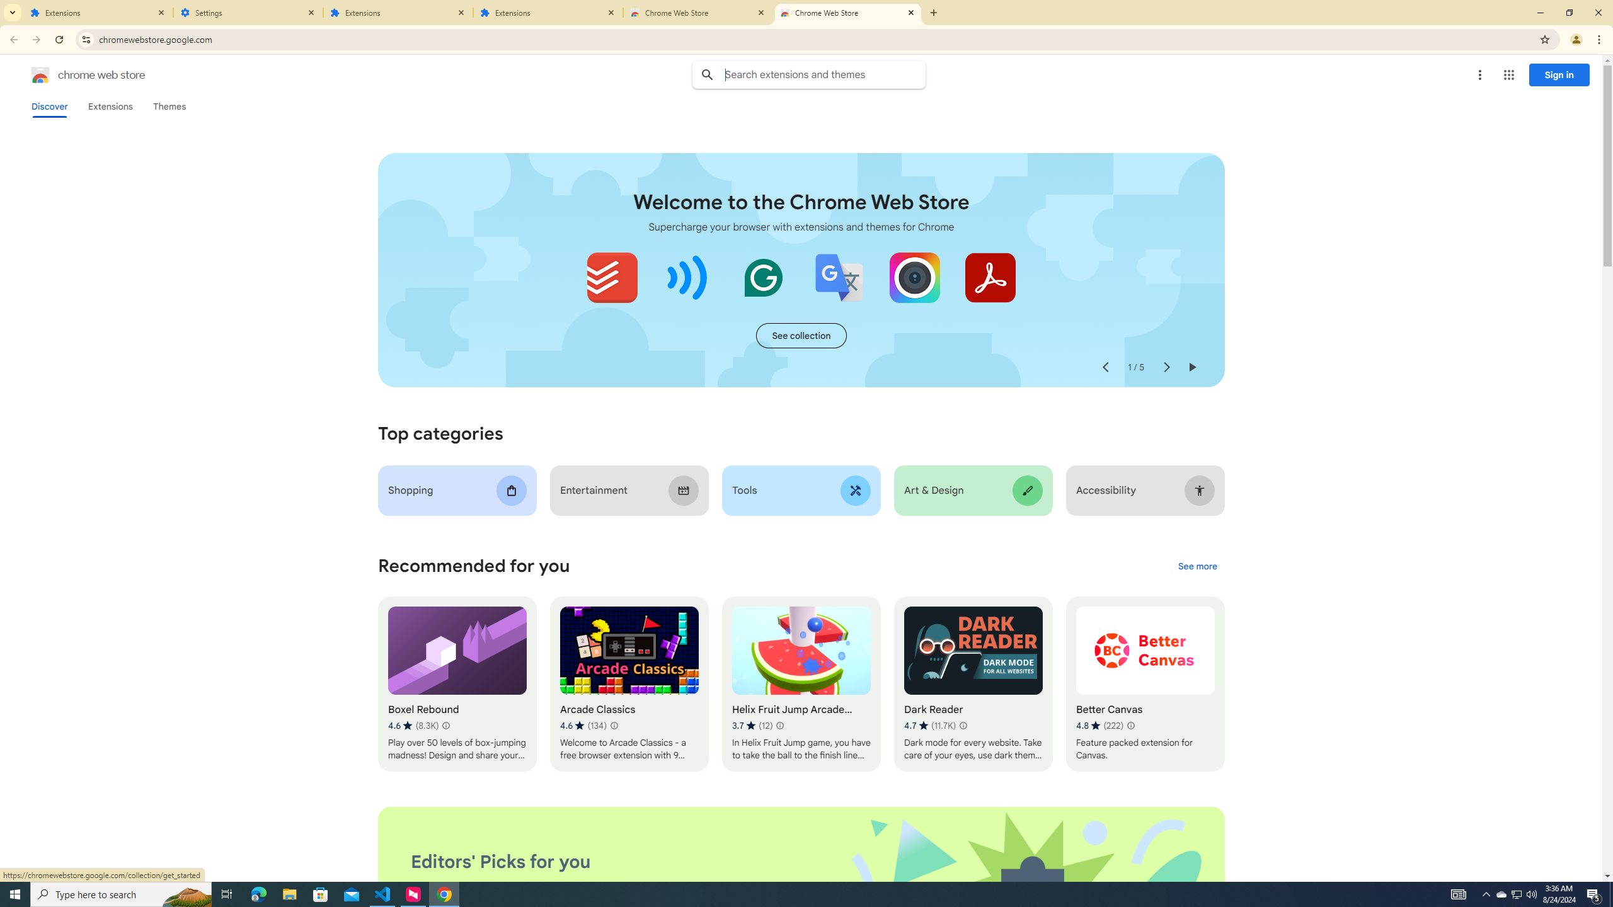 The height and width of the screenshot is (907, 1613). What do you see at coordinates (1508, 75) in the screenshot?
I see `Google apps` at bounding box center [1508, 75].